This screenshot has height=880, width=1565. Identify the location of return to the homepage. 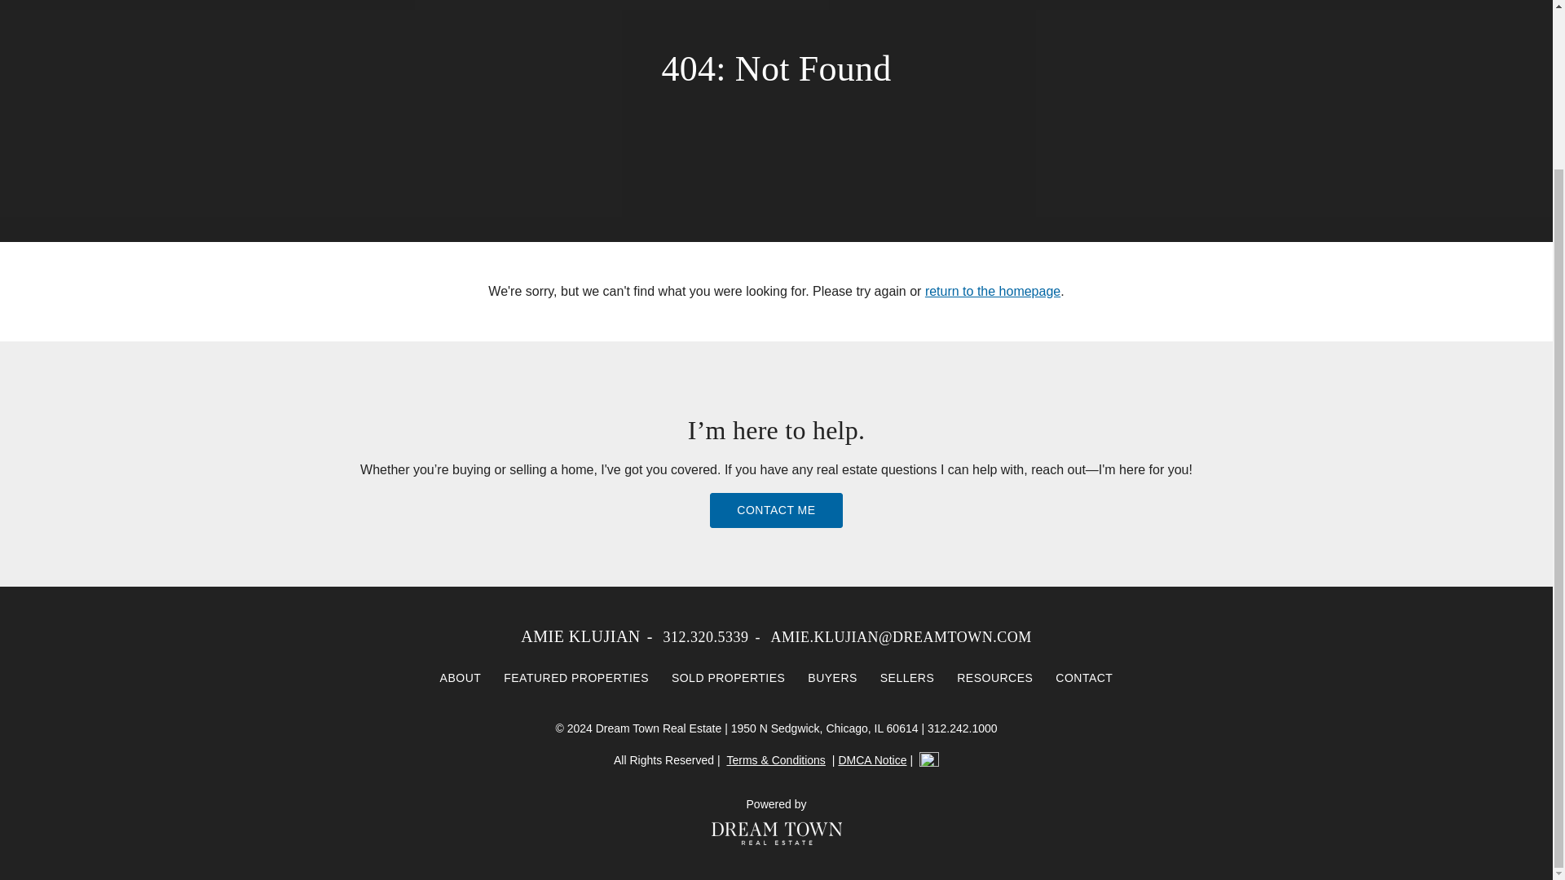
(993, 291).